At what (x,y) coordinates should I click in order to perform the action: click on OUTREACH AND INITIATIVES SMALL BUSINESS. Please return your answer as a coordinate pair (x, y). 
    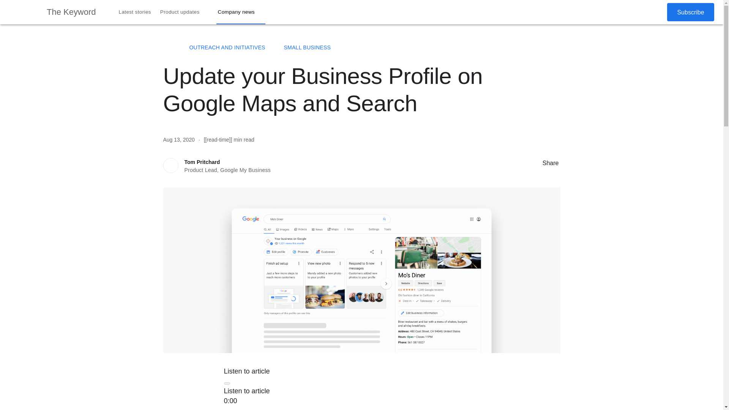
    Looking at the image, I should click on (361, 47).